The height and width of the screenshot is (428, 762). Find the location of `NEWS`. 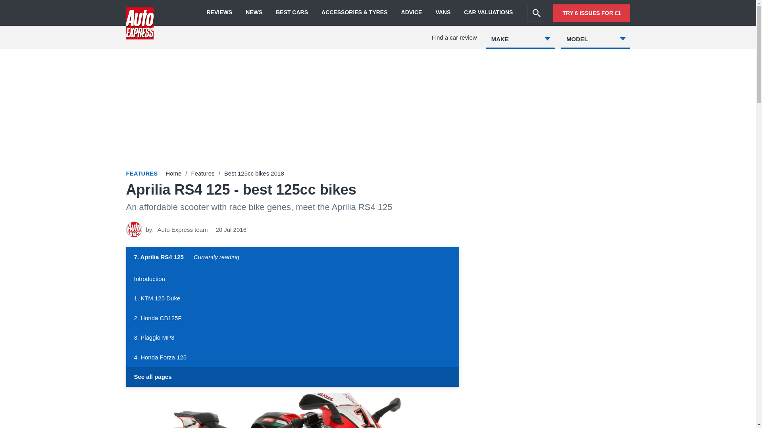

NEWS is located at coordinates (254, 13).